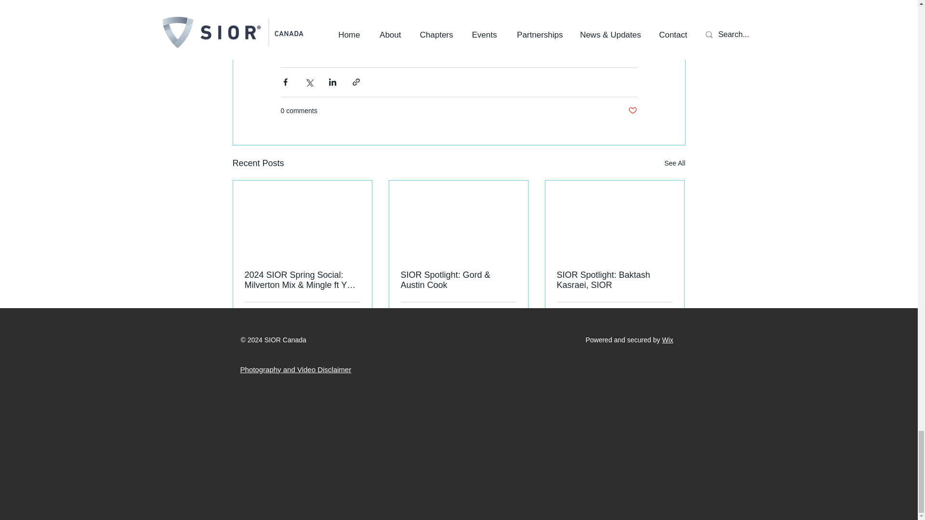  Describe the element at coordinates (315, 45) in the screenshot. I see `Real Estate Trends` at that location.